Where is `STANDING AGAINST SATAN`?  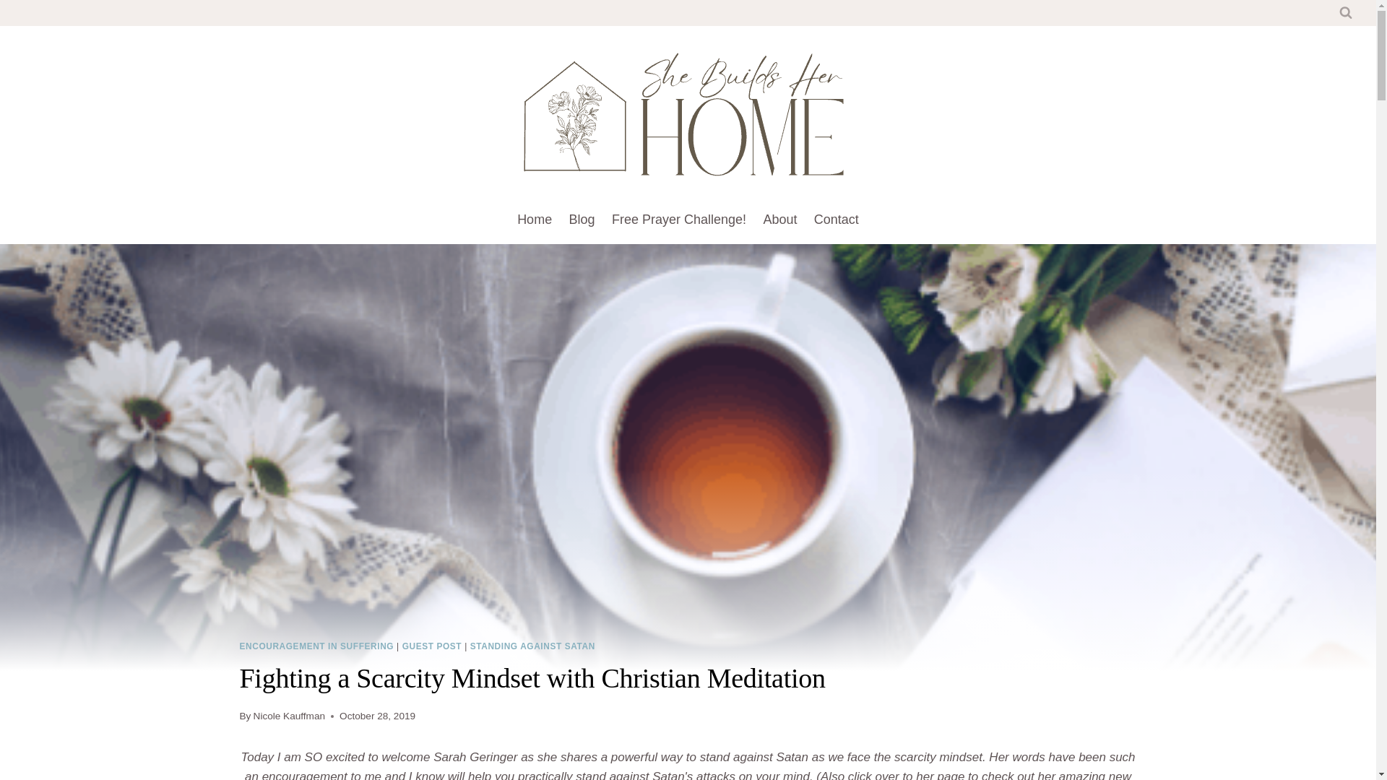
STANDING AGAINST SATAN is located at coordinates (532, 646).